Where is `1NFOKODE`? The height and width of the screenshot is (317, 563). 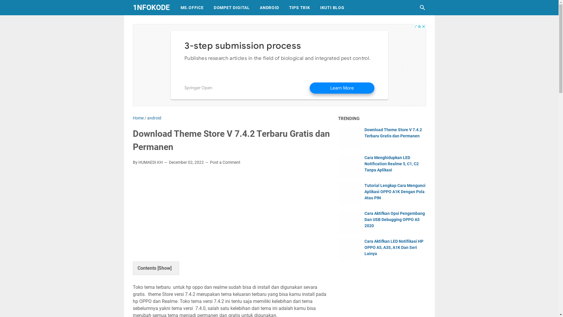 1NFOKODE is located at coordinates (151, 8).